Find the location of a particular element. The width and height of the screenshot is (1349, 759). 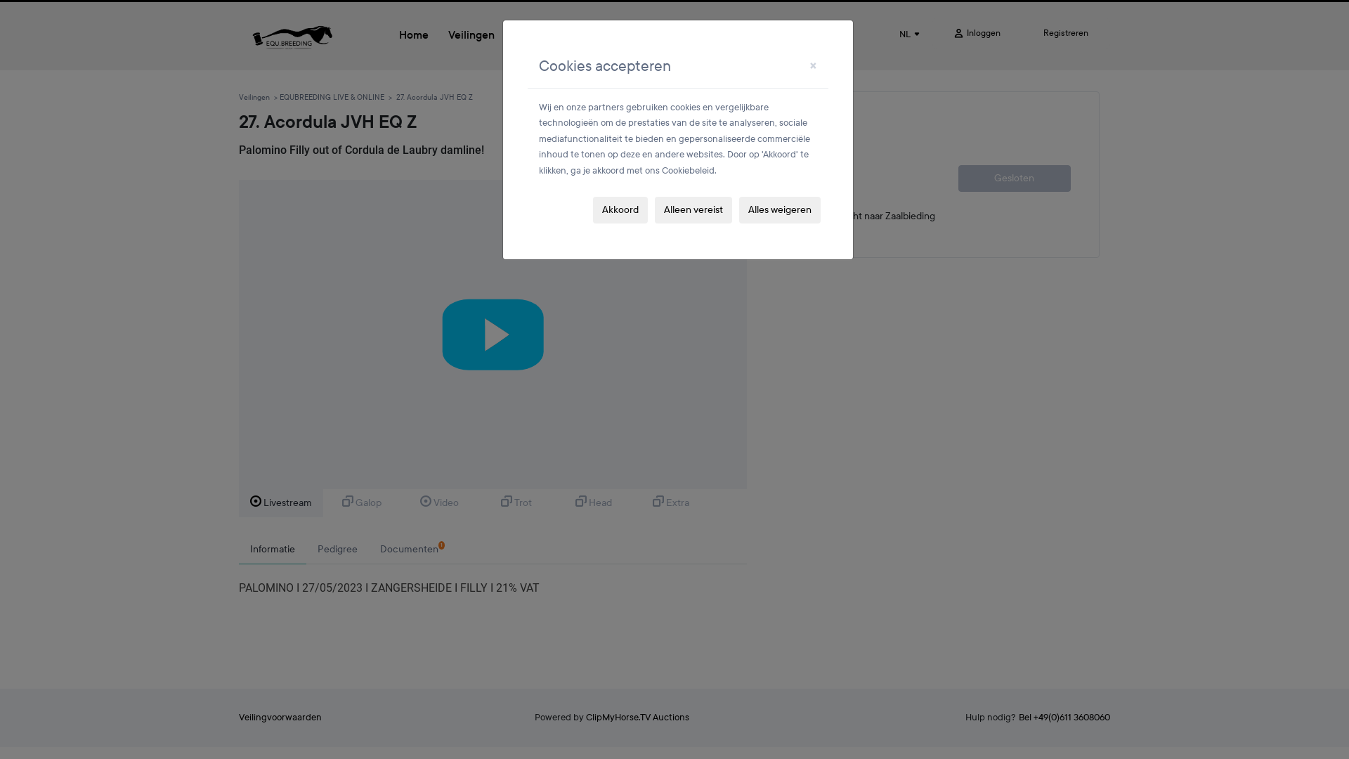

Video is located at coordinates (439, 503).